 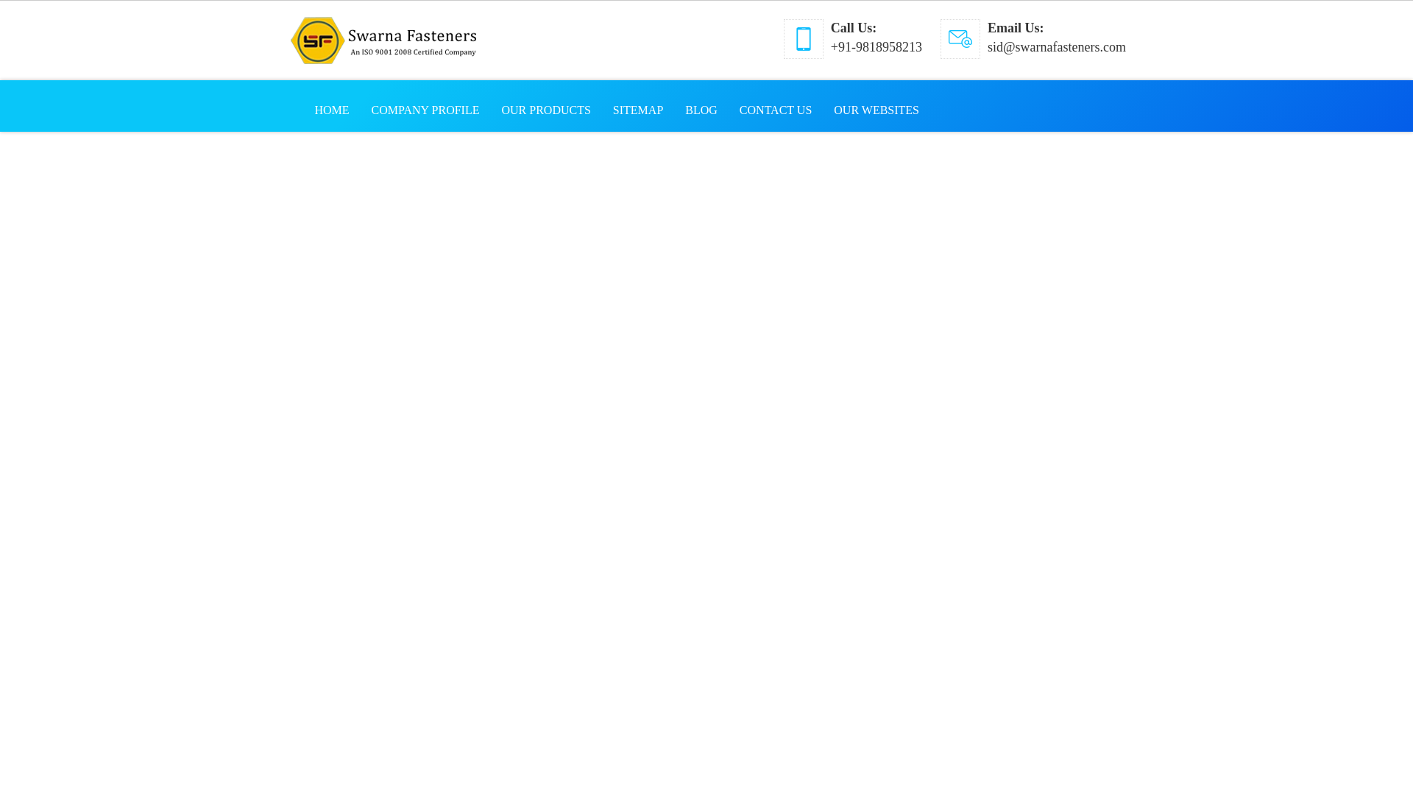 What do you see at coordinates (383, 40) in the screenshot?
I see `Swarna Fasteners` at bounding box center [383, 40].